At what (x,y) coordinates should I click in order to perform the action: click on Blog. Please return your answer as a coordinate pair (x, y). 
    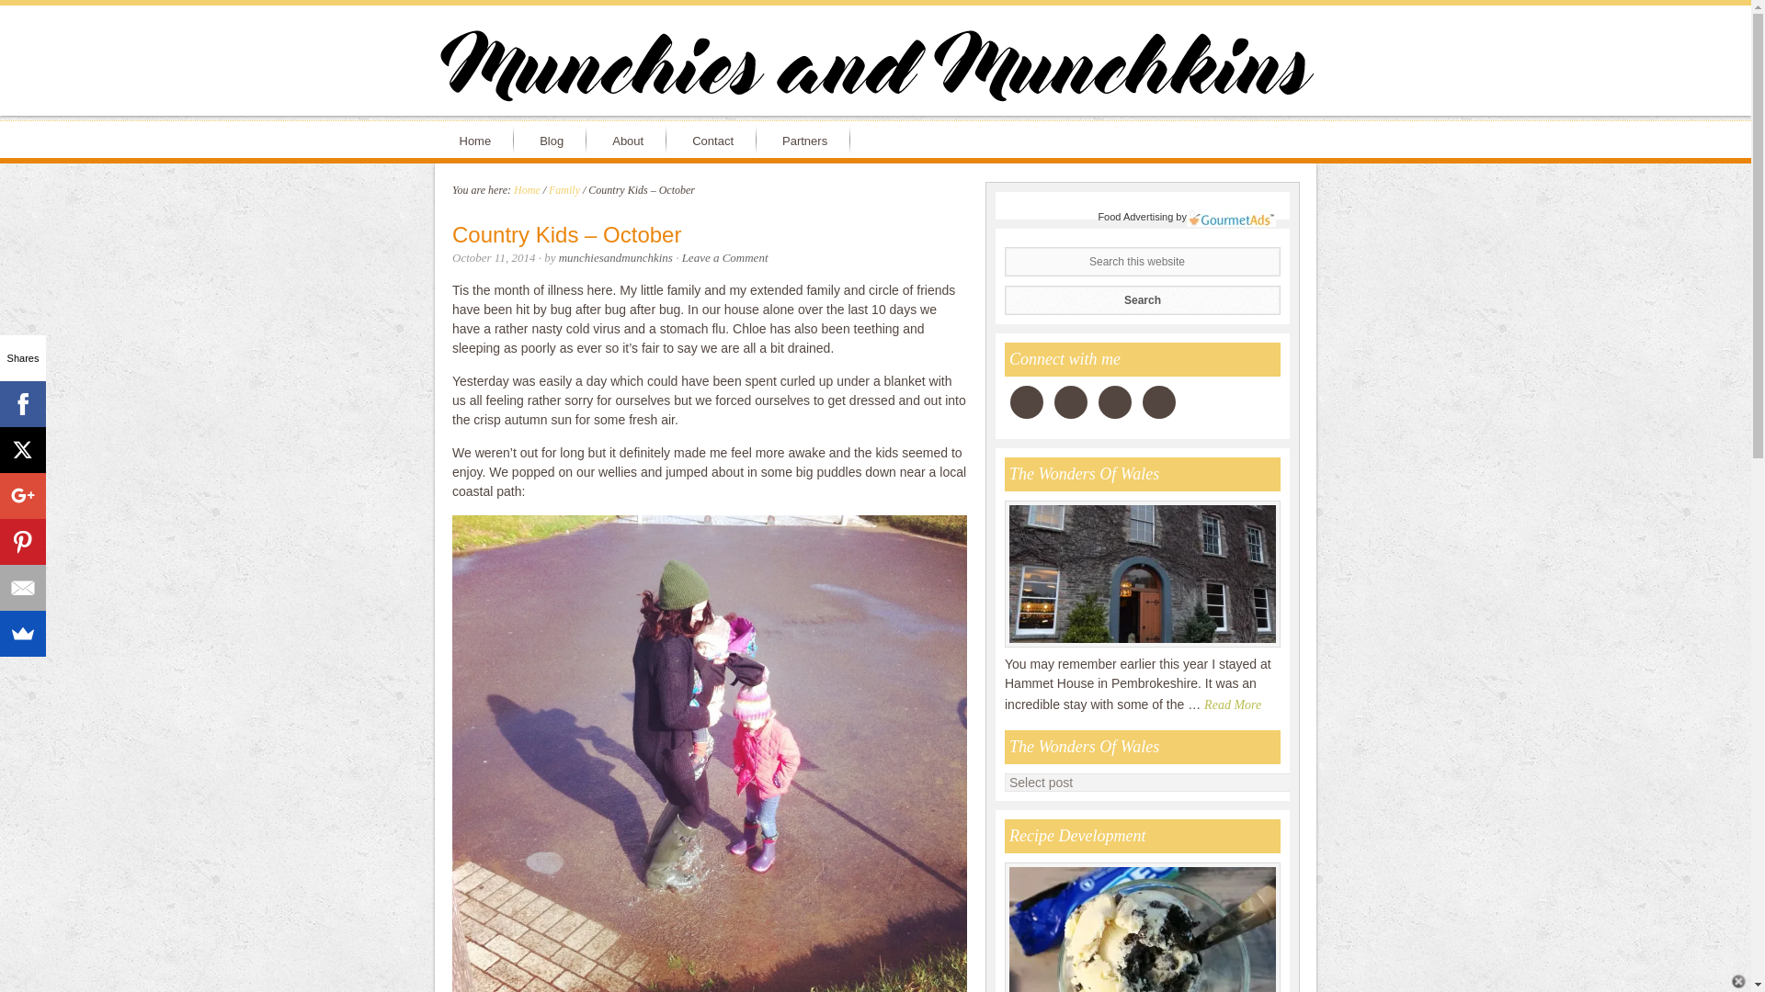
    Looking at the image, I should click on (555, 139).